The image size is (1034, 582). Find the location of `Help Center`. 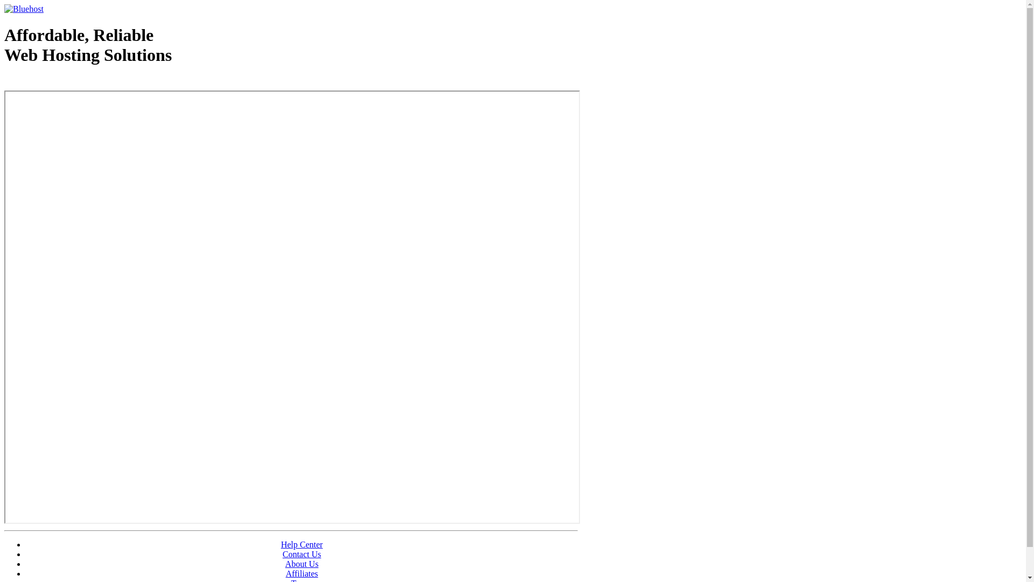

Help Center is located at coordinates (302, 544).